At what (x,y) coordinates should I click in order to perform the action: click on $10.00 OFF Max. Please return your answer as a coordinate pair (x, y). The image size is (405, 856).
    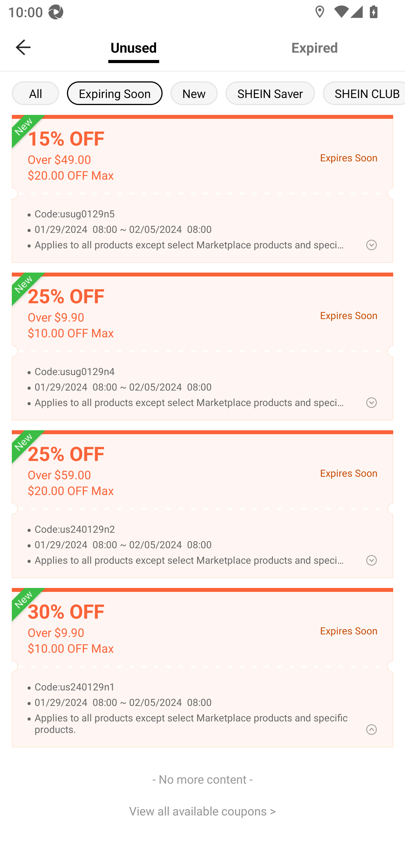
    Looking at the image, I should click on (70, 333).